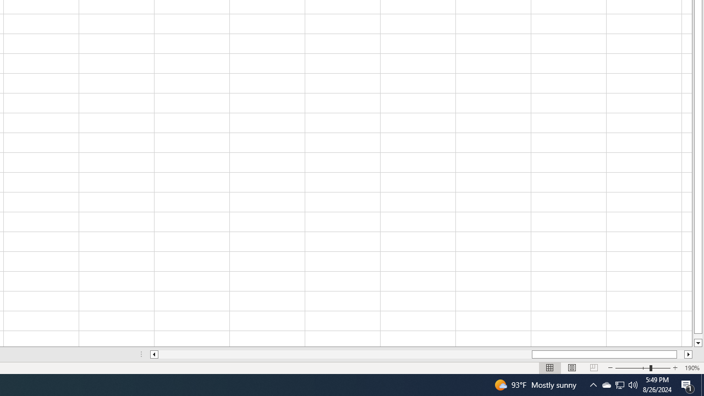 This screenshot has height=396, width=704. What do you see at coordinates (642, 367) in the screenshot?
I see `Zoom` at bounding box center [642, 367].